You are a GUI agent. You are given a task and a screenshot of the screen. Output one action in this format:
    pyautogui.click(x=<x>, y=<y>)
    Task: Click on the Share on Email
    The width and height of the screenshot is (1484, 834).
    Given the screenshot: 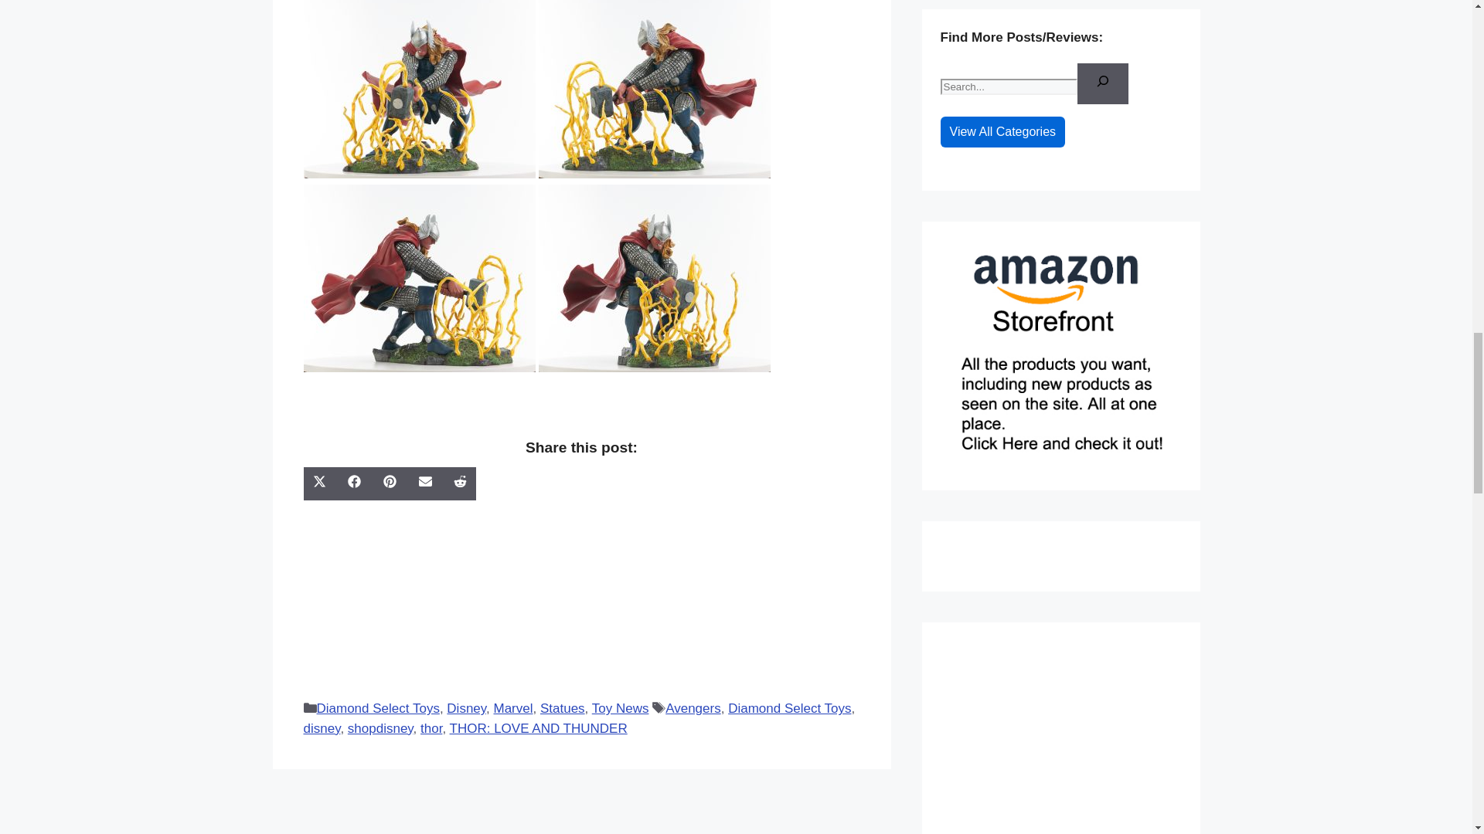 What is the action you would take?
    pyautogui.click(x=427, y=483)
    